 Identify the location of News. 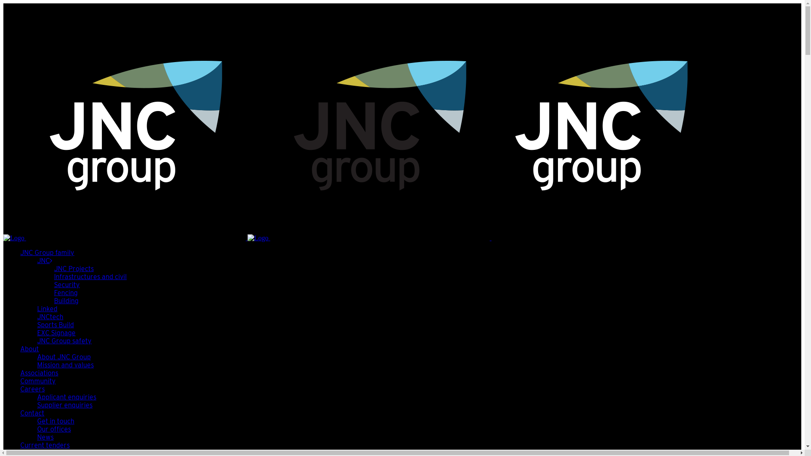
(46, 437).